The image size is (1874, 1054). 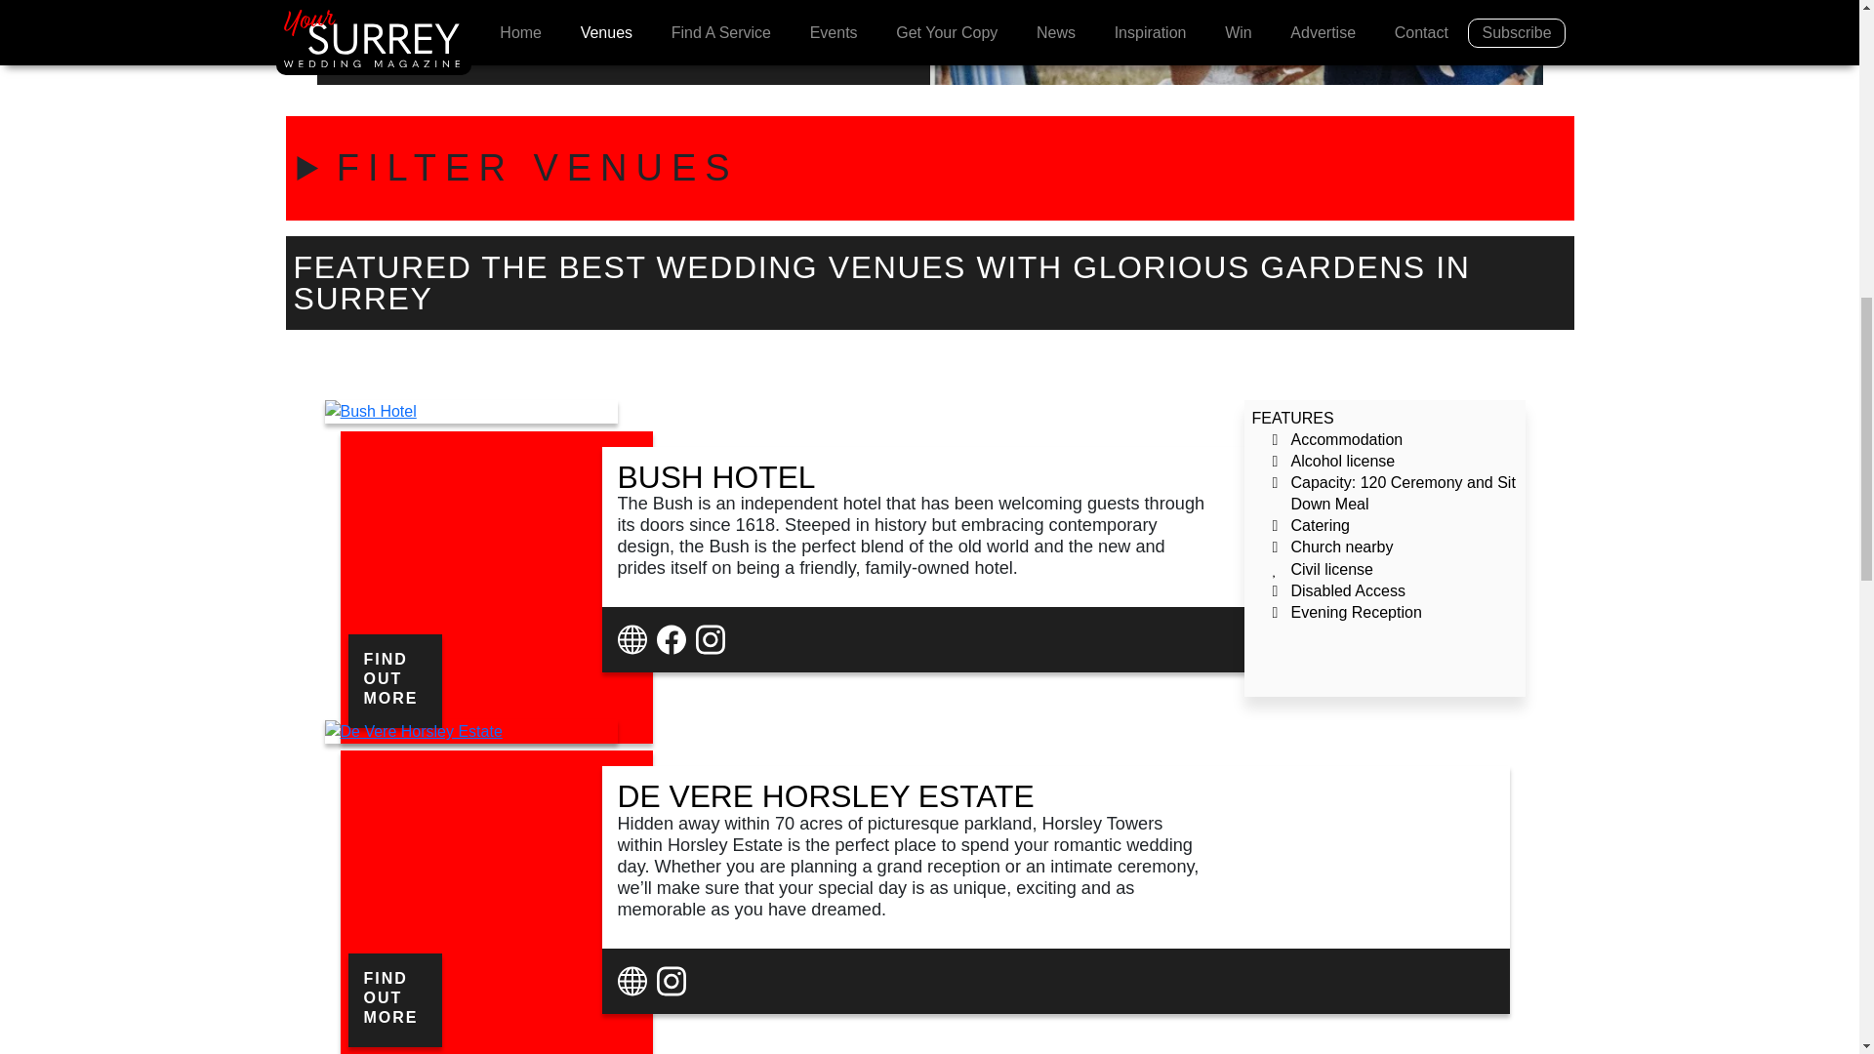 I want to click on View the Bush Hotel profile, so click(x=393, y=681).